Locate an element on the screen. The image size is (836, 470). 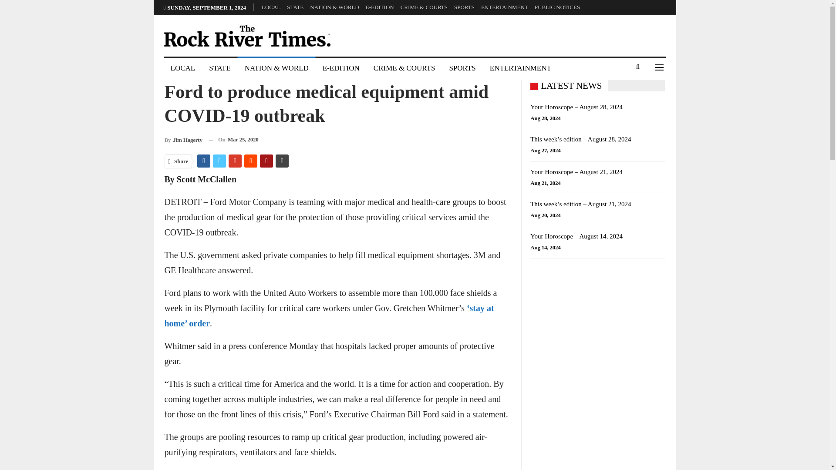
LOCAL is located at coordinates (183, 68).